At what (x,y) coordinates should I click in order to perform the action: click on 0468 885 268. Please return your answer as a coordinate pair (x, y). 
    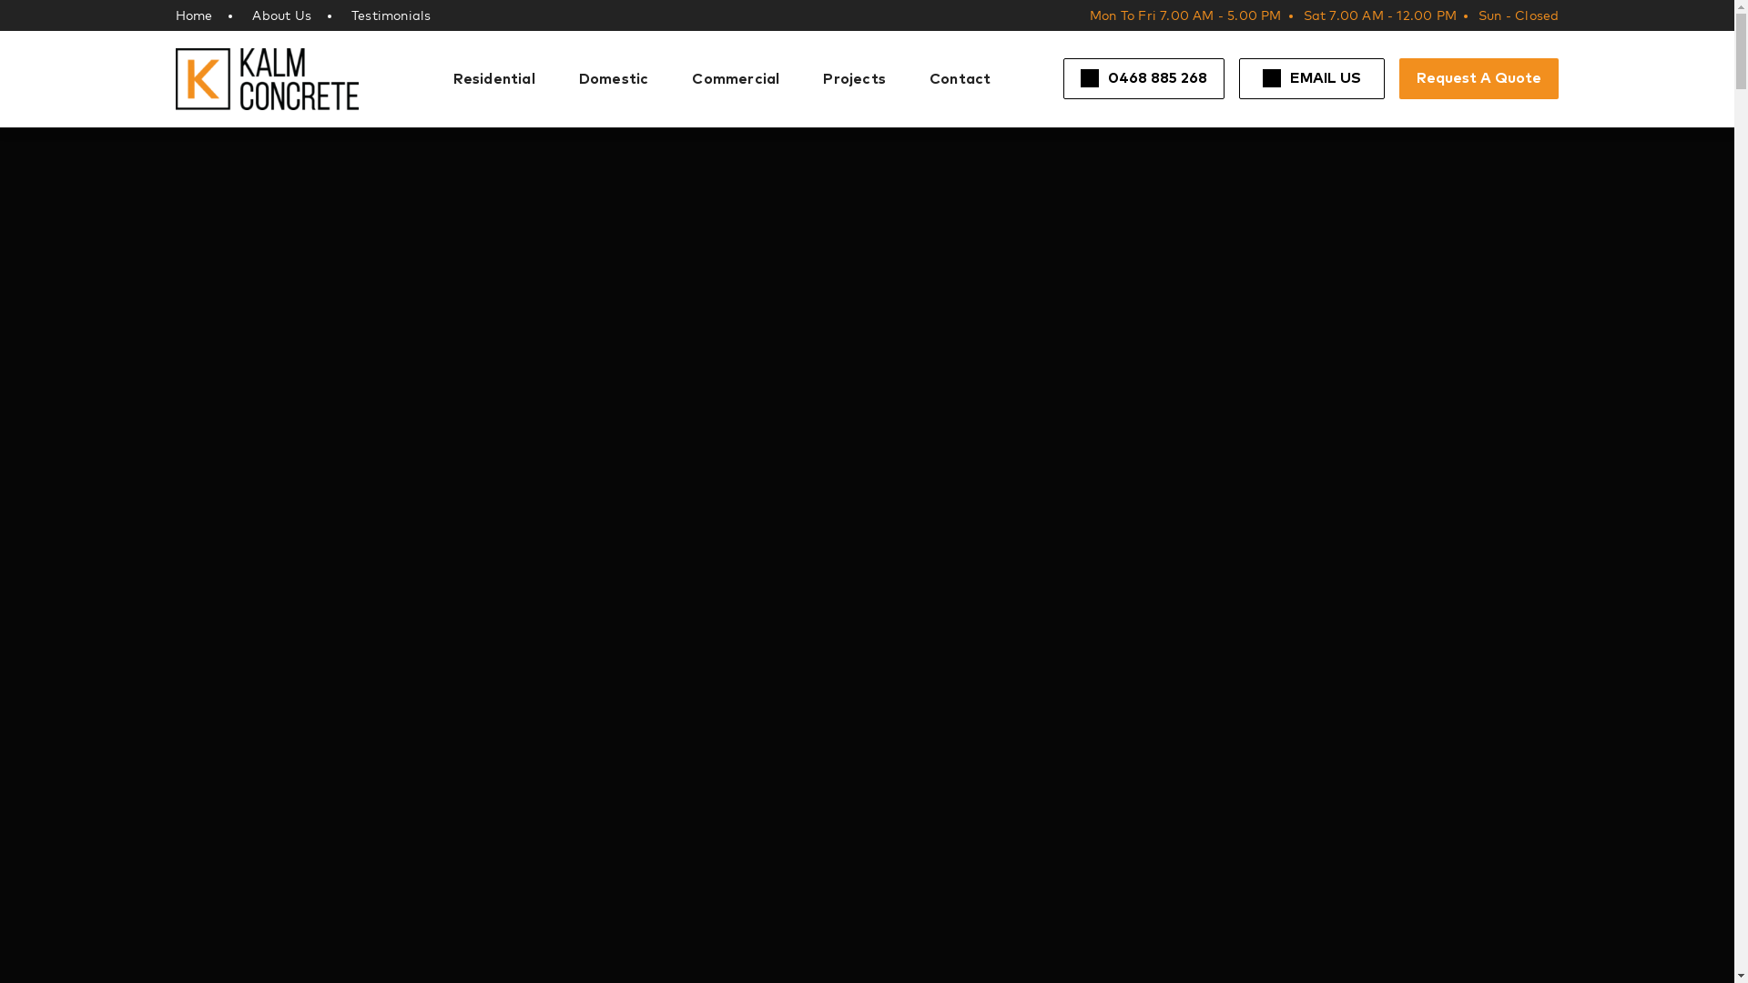
    Looking at the image, I should click on (1143, 78).